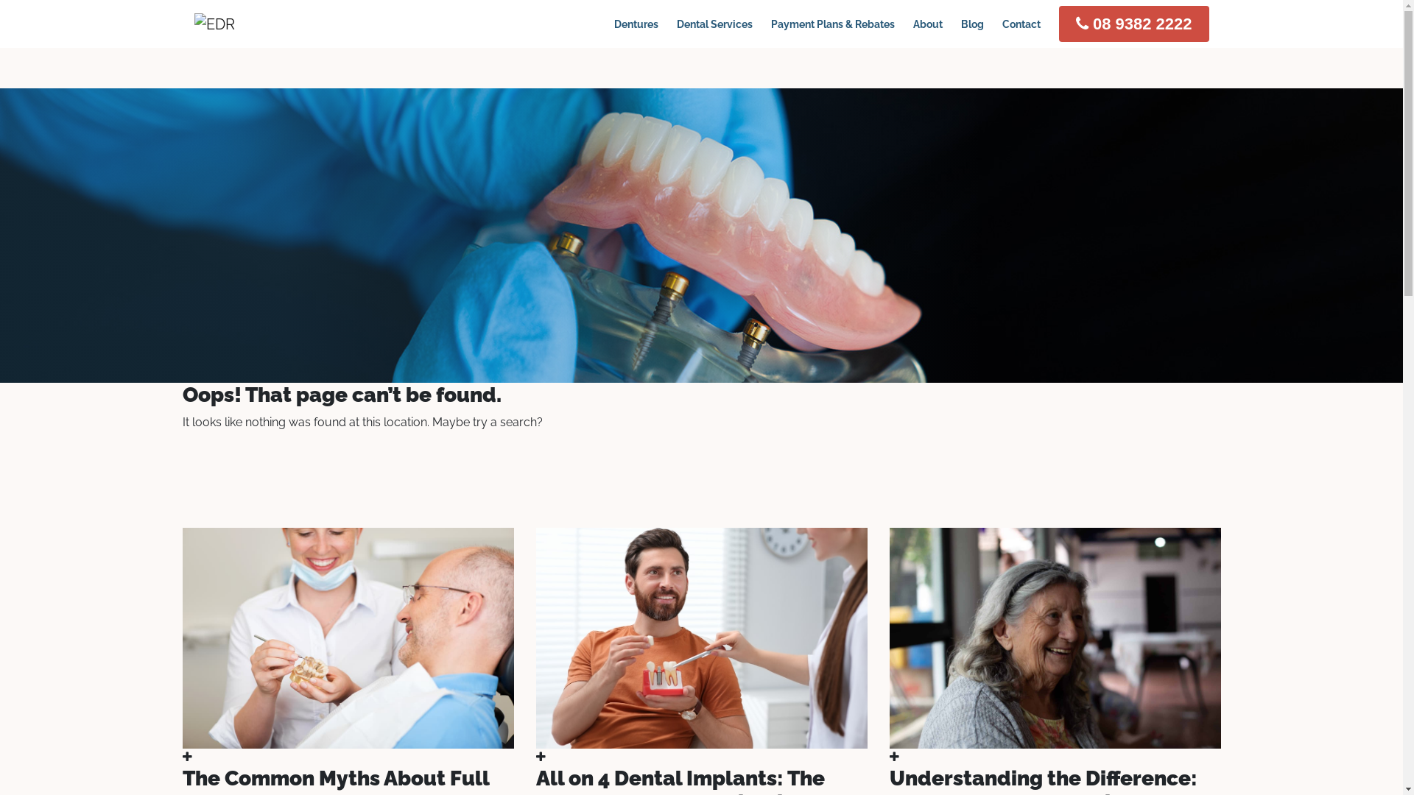  I want to click on Dental Services, so click(714, 24).